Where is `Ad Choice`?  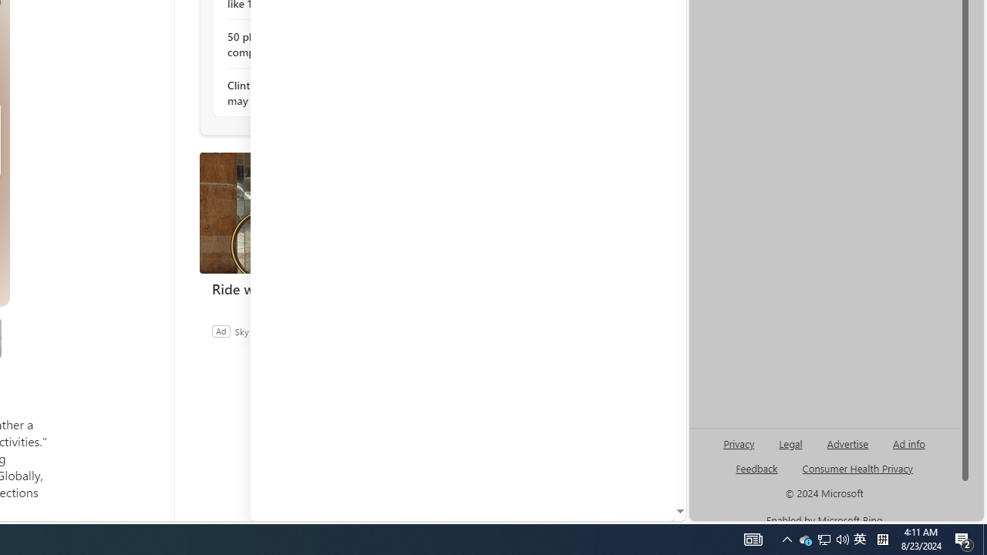
Ad Choice is located at coordinates (413, 331).